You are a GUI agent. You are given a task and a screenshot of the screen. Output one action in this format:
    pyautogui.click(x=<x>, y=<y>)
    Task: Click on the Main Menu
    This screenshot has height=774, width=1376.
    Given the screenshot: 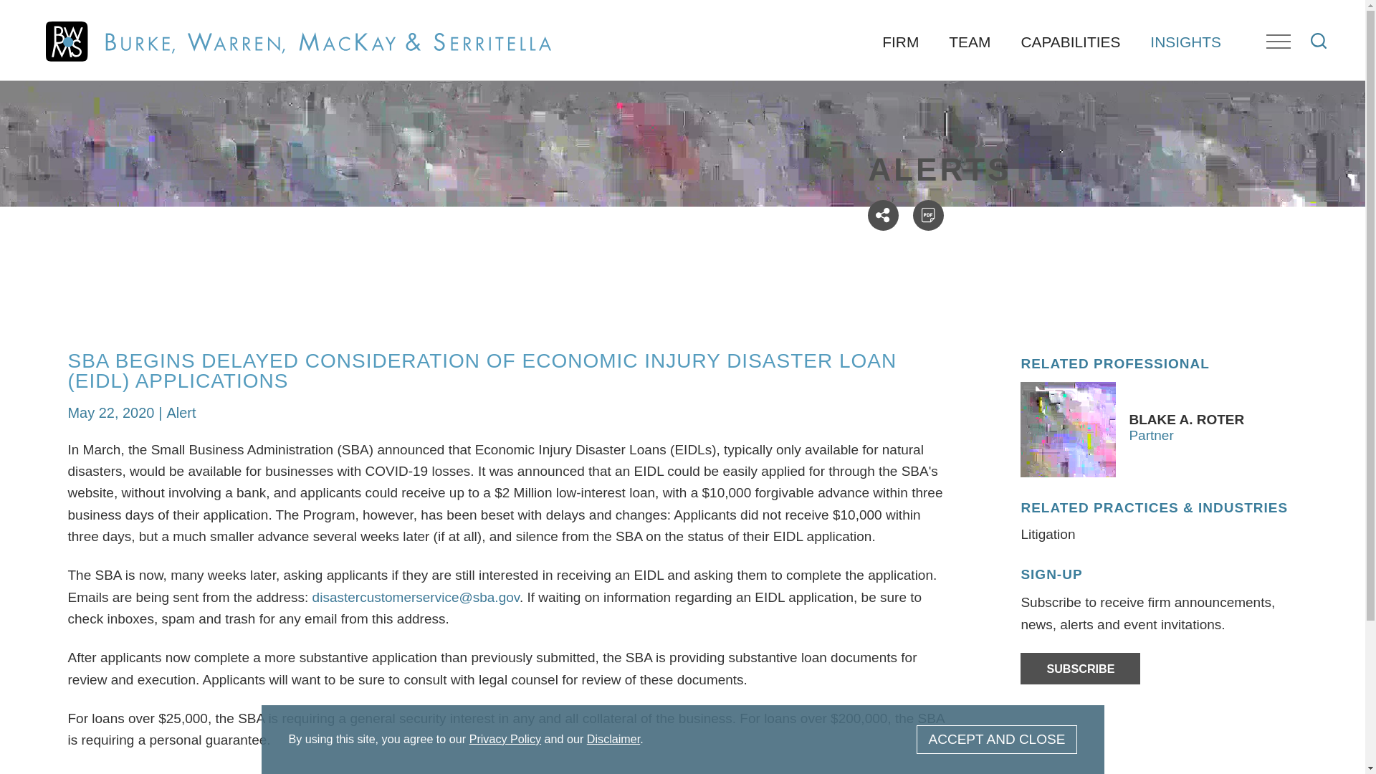 What is the action you would take?
    pyautogui.click(x=638, y=18)
    